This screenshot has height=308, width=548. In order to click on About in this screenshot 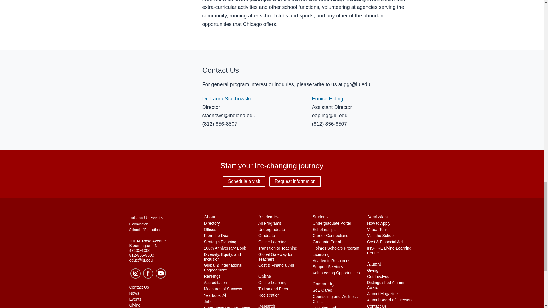, I will do `click(228, 217)`.